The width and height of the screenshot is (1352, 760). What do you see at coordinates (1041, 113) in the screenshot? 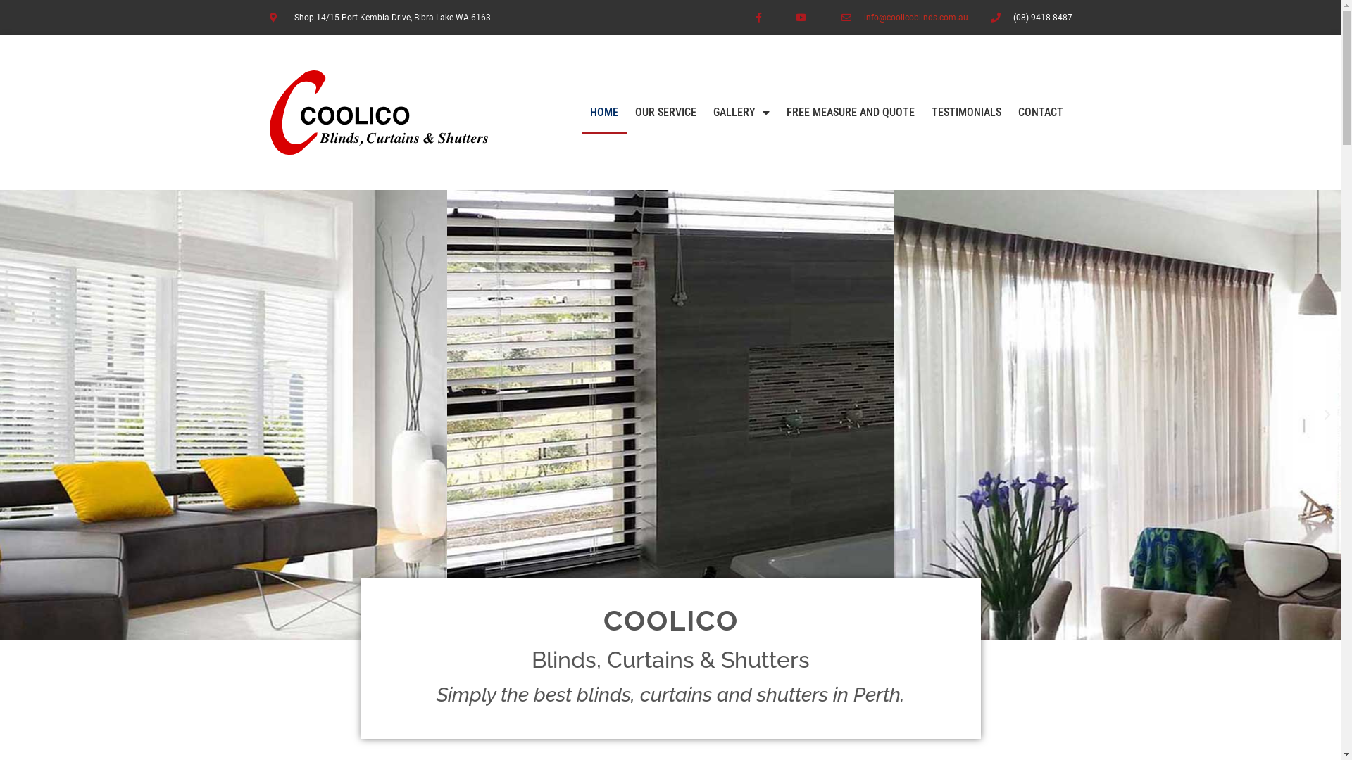
I see `CONTACT` at bounding box center [1041, 113].